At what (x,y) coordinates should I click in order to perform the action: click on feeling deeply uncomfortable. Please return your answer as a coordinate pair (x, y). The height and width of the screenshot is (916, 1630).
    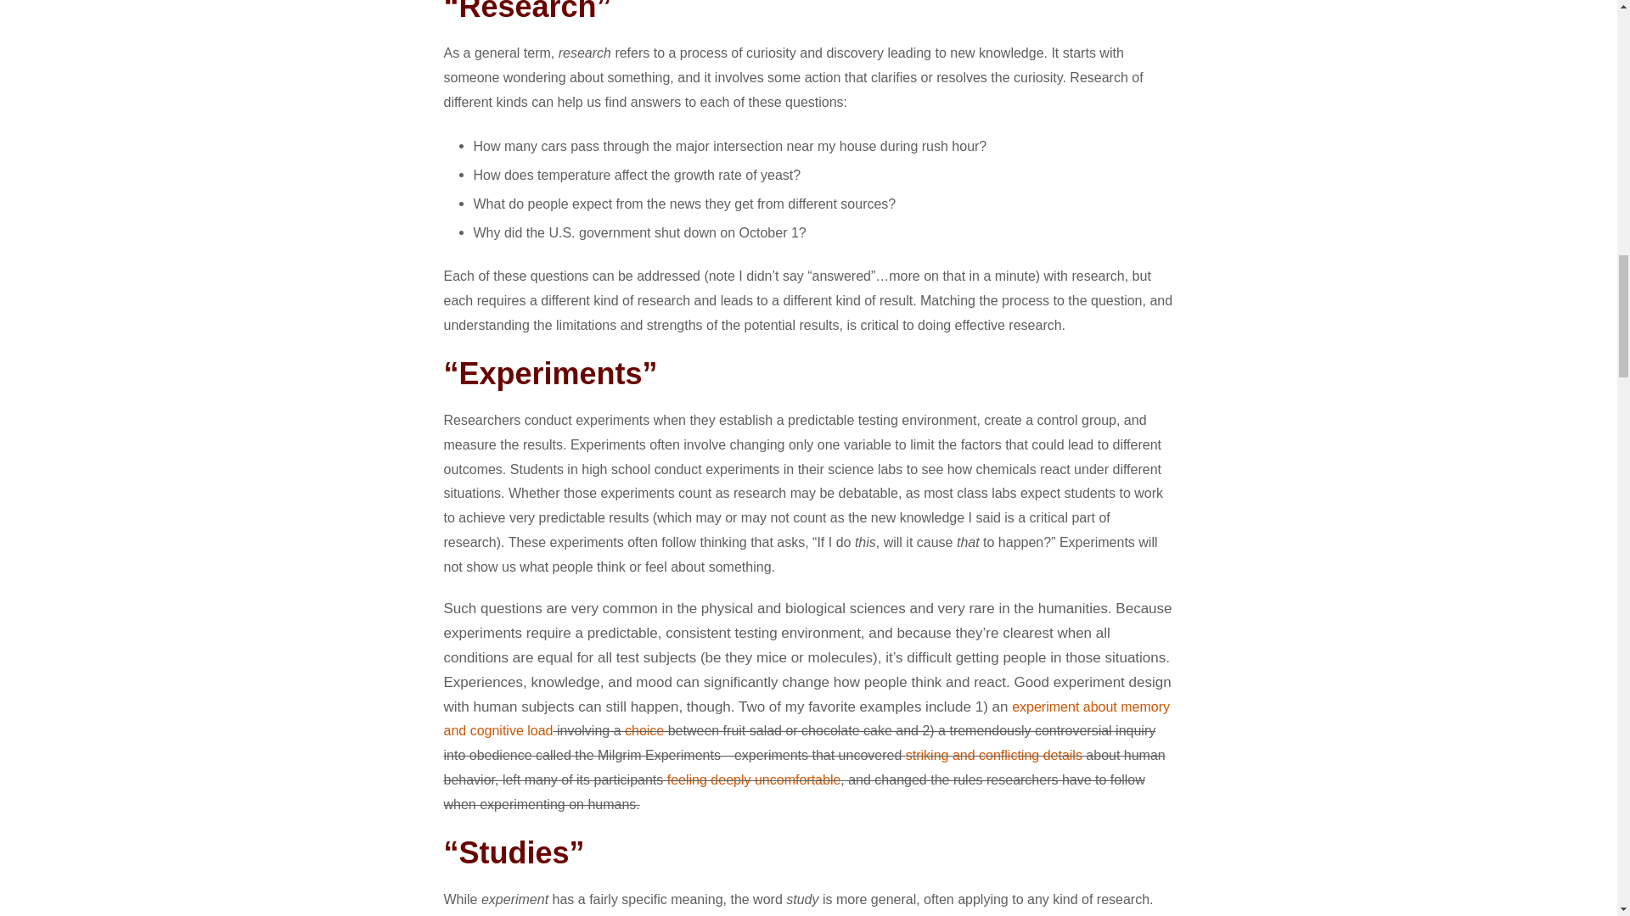
    Looking at the image, I should click on (754, 779).